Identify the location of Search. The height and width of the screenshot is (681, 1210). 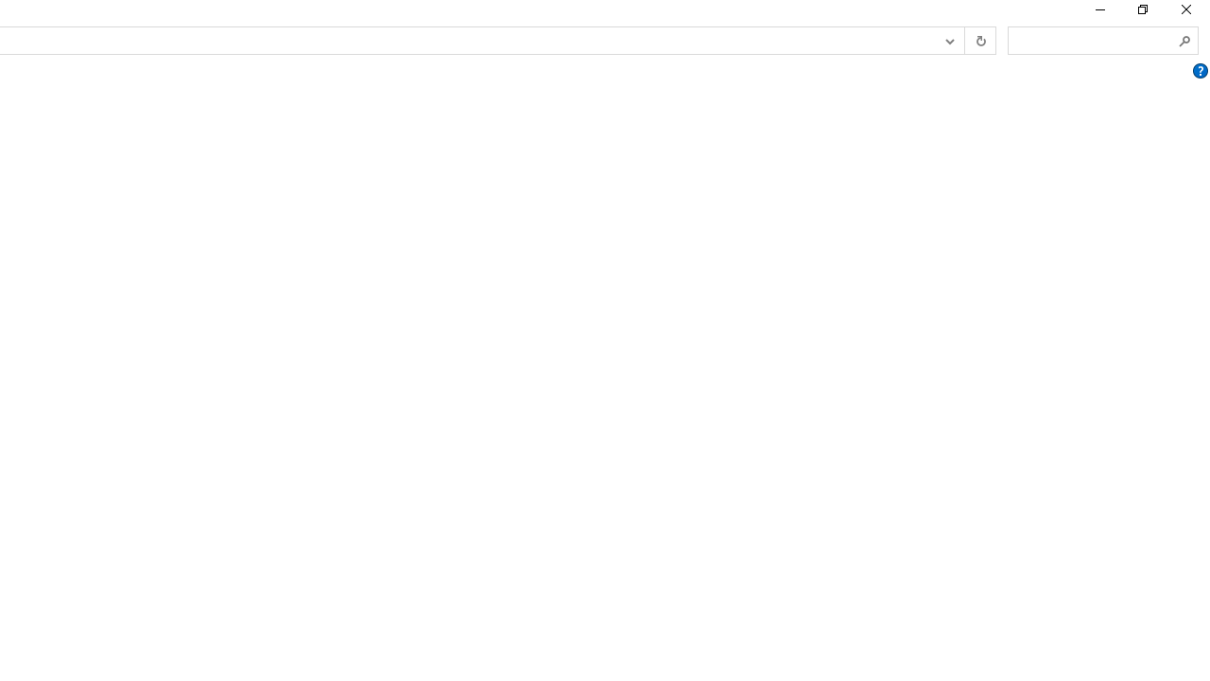
(1185, 41).